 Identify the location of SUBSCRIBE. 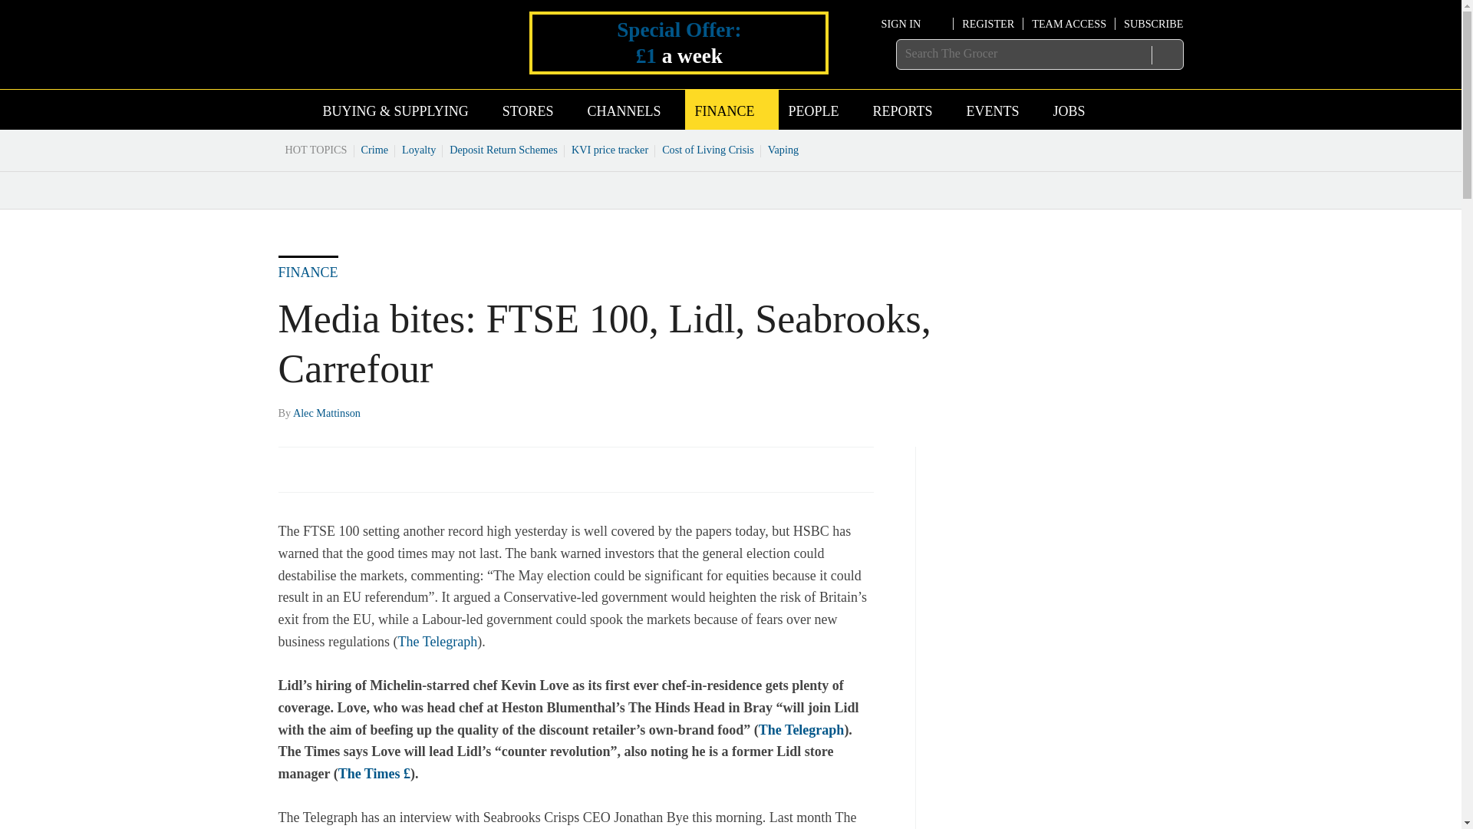
(1152, 23).